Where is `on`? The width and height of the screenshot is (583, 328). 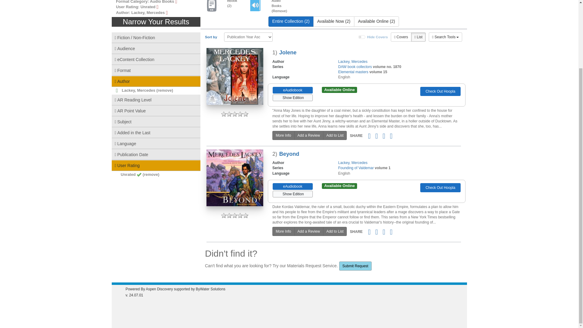
on is located at coordinates (362, 37).